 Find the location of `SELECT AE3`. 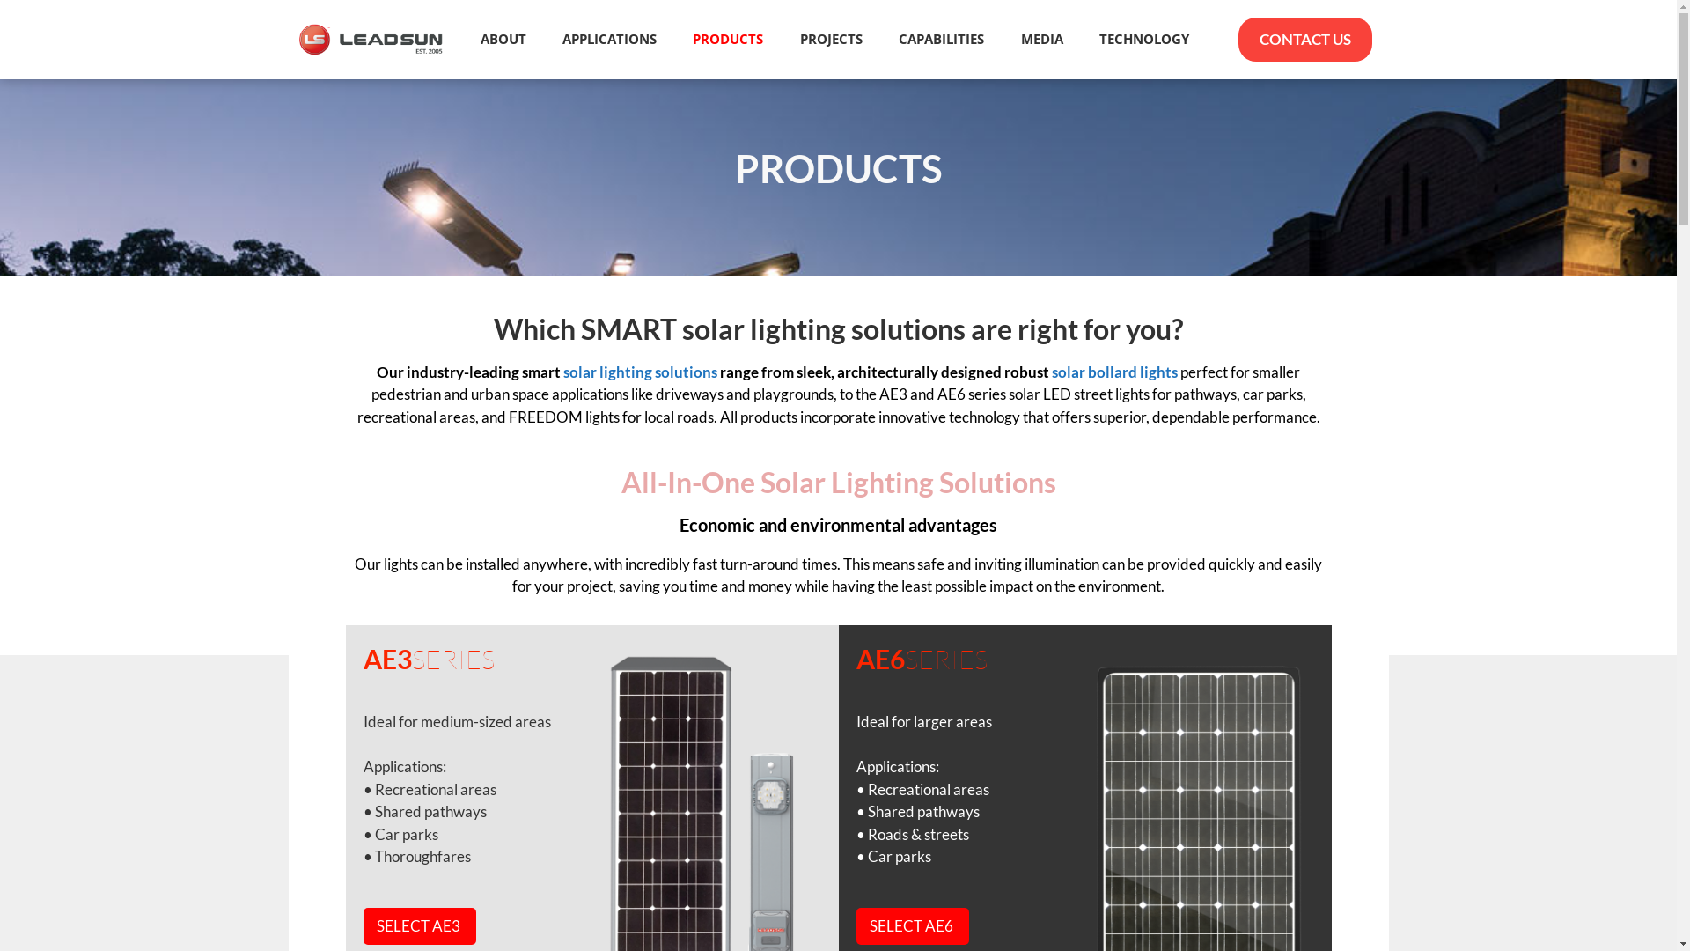

SELECT AE3 is located at coordinates (419, 926).